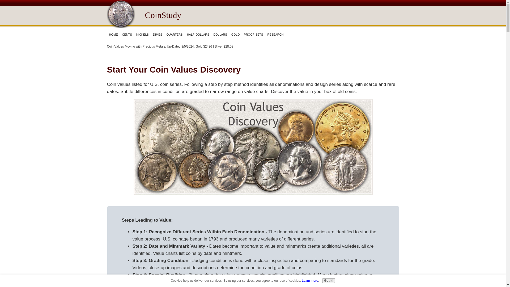 Image resolution: width=510 pixels, height=287 pixels. I want to click on CoinStudy, so click(163, 15).